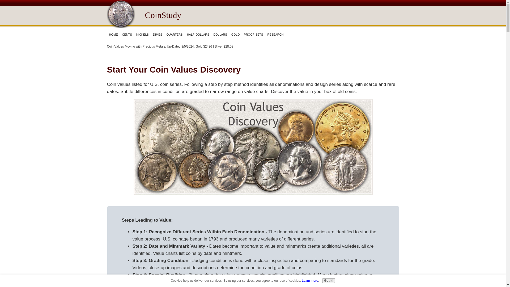 Image resolution: width=510 pixels, height=287 pixels. I want to click on CoinStudy, so click(163, 15).